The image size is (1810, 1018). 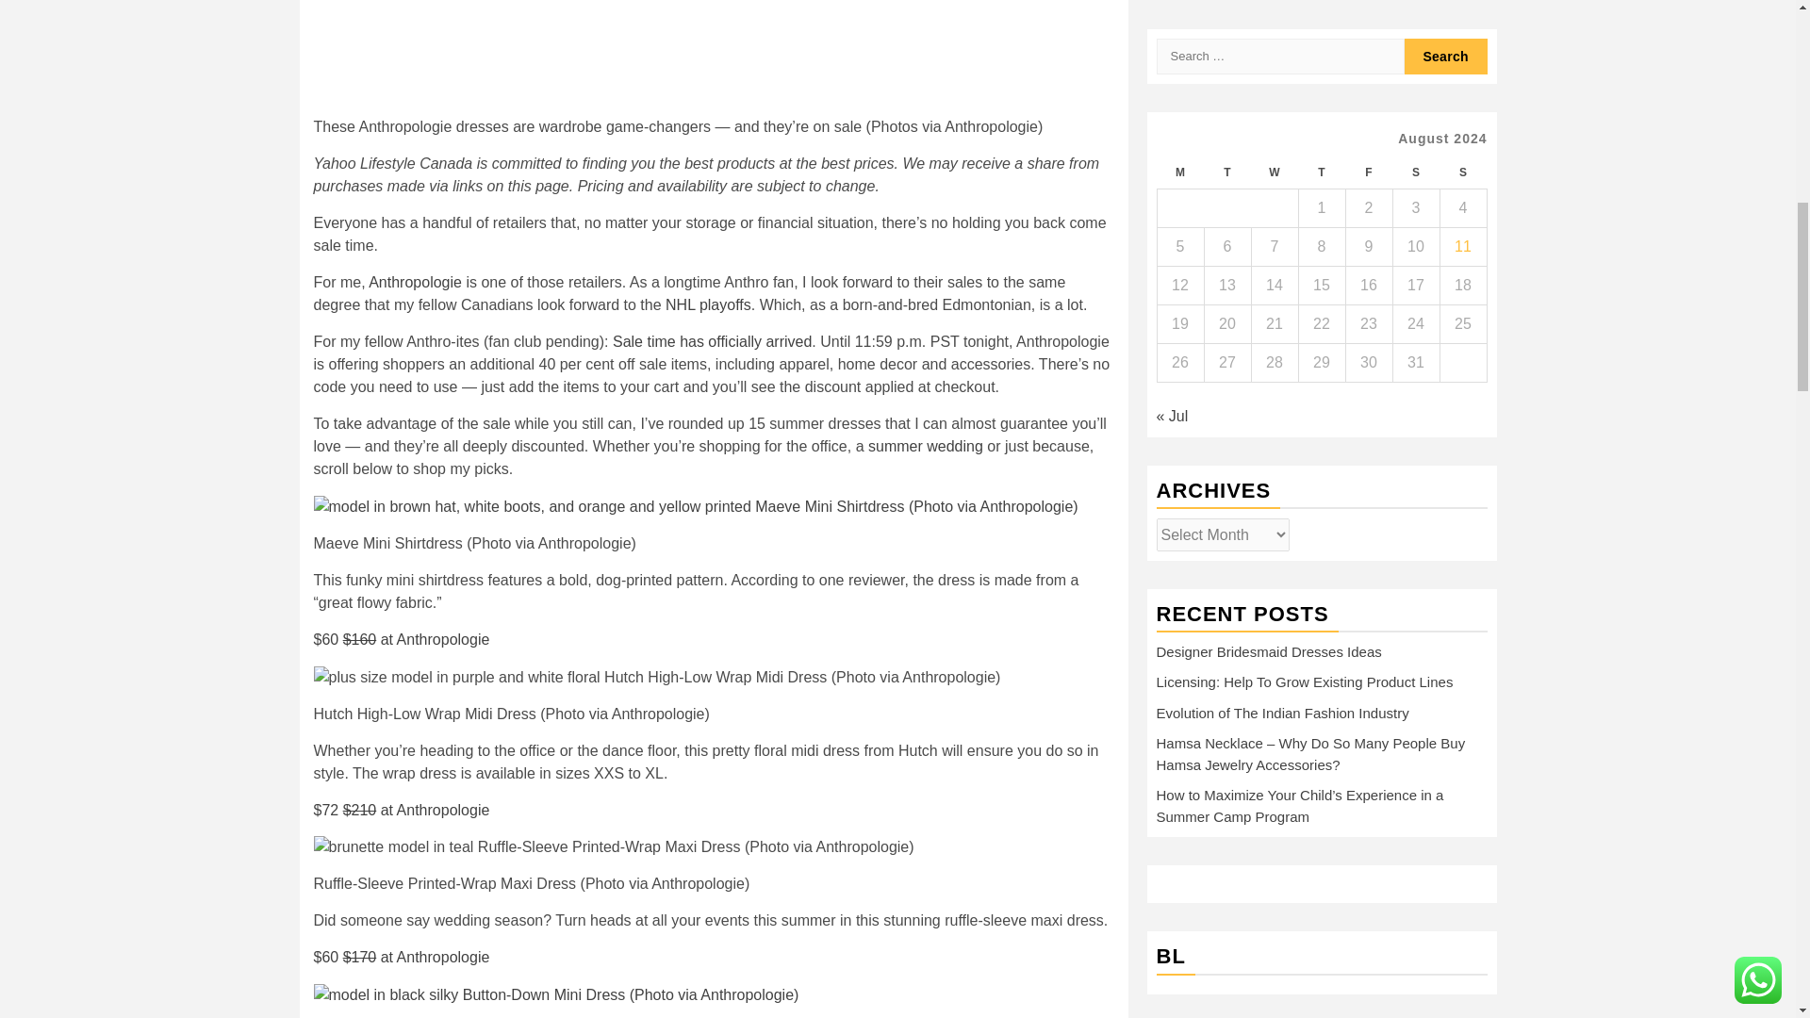 What do you see at coordinates (415, 281) in the screenshot?
I see `Anthropologie` at bounding box center [415, 281].